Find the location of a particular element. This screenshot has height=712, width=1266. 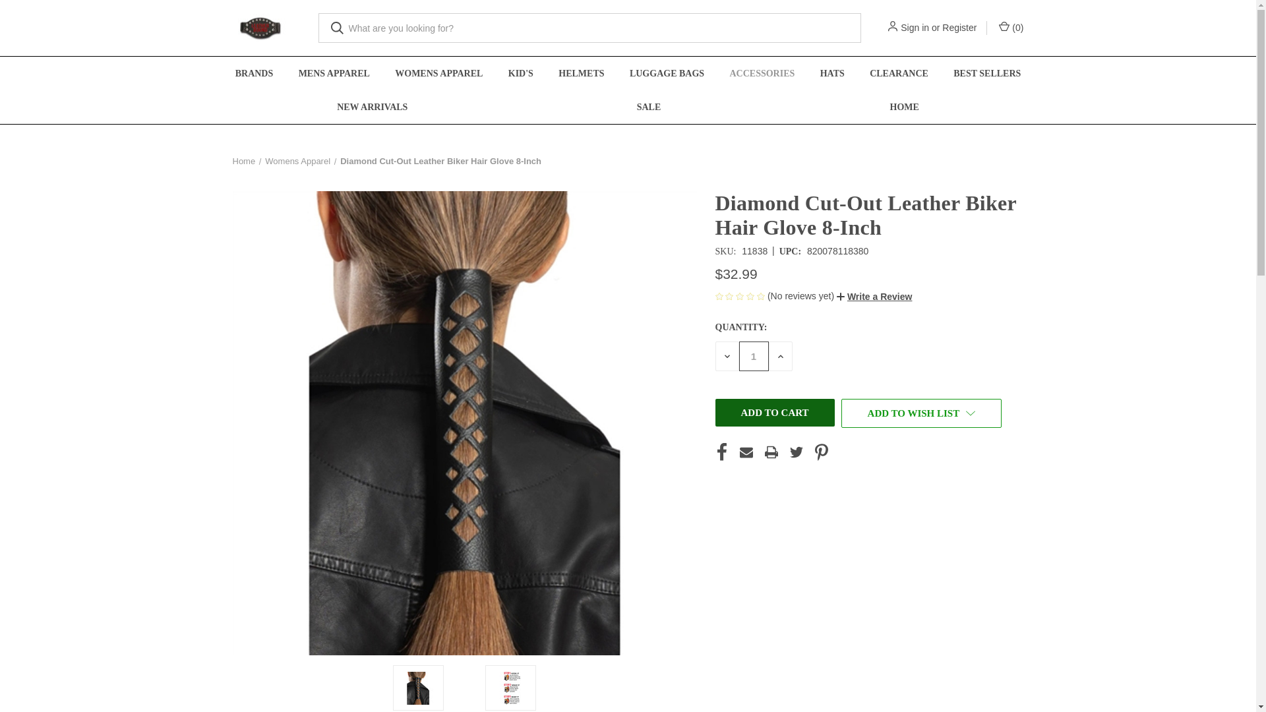

Register is located at coordinates (959, 28).